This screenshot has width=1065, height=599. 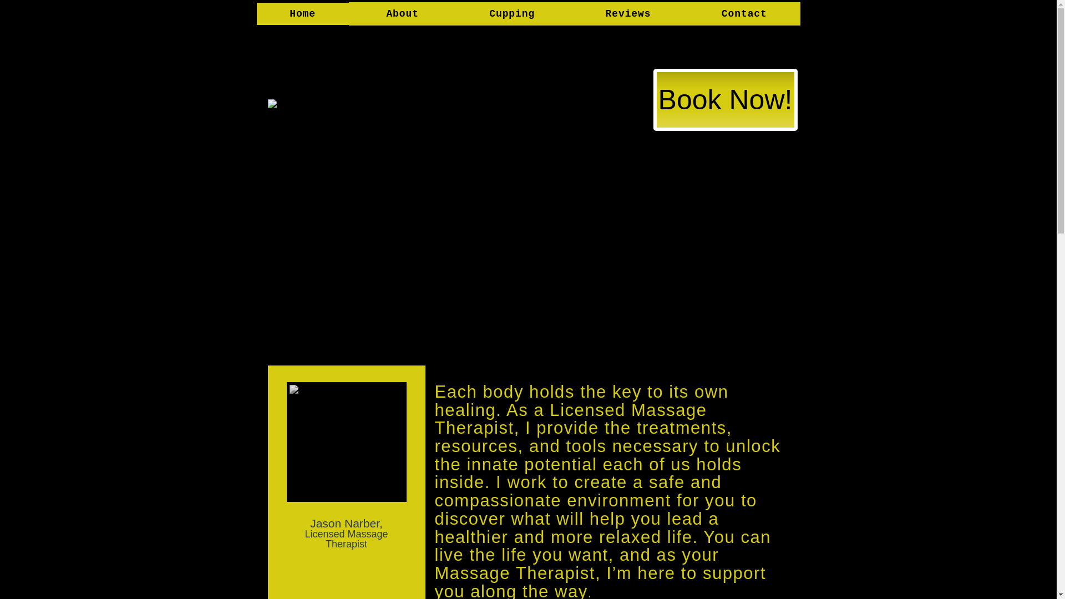 What do you see at coordinates (302, 14) in the screenshot?
I see `Home` at bounding box center [302, 14].